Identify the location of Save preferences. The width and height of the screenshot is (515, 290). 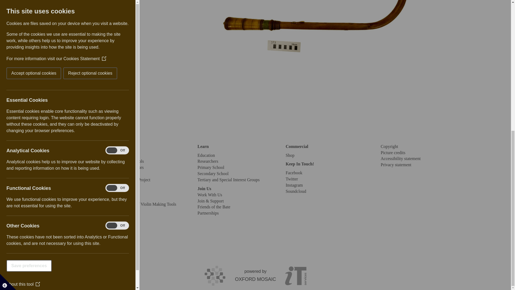
(5, 29).